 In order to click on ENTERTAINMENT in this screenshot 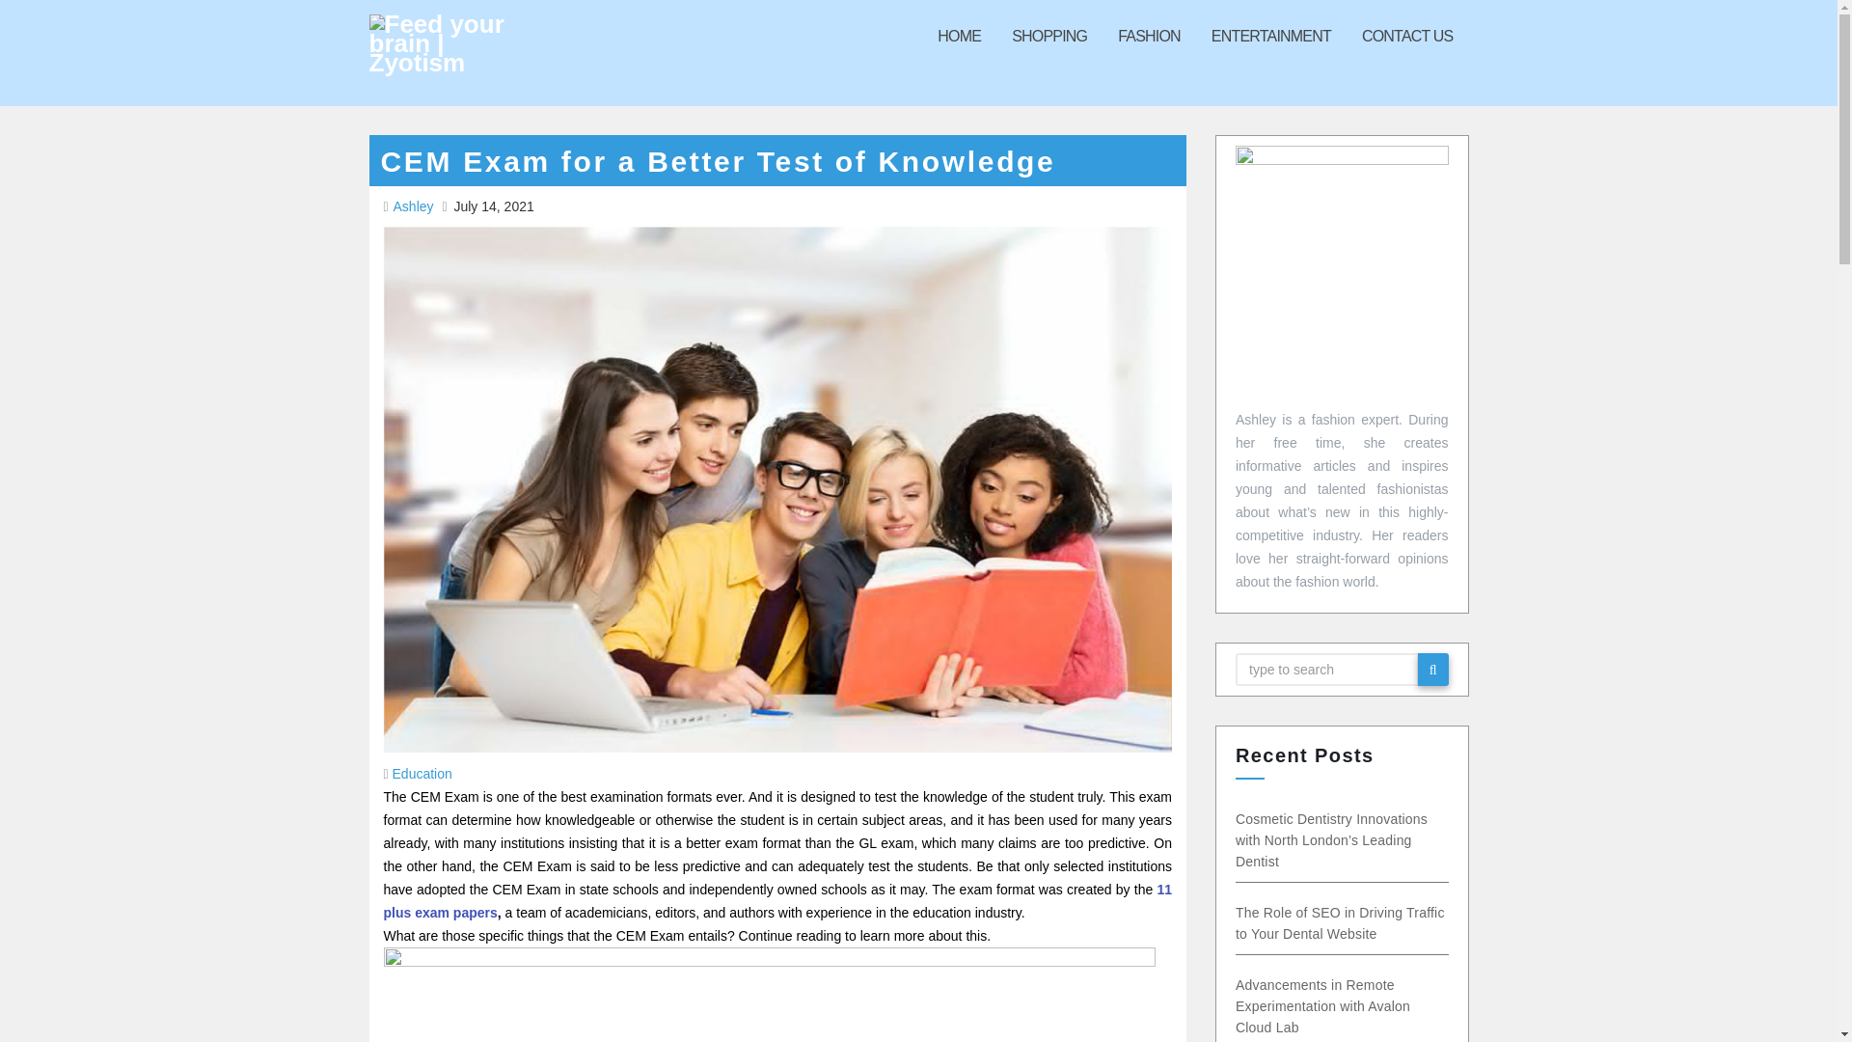, I will do `click(1271, 36)`.